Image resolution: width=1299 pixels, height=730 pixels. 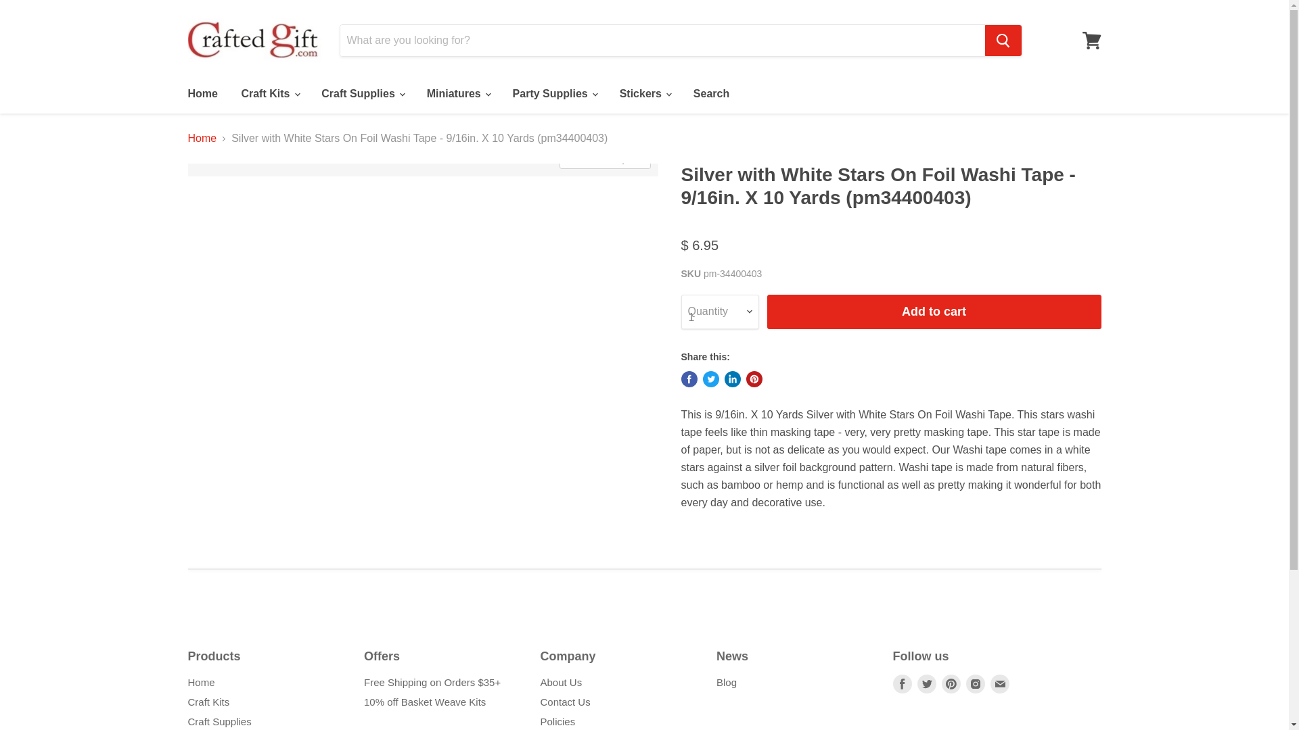 I want to click on Home, so click(x=202, y=93).